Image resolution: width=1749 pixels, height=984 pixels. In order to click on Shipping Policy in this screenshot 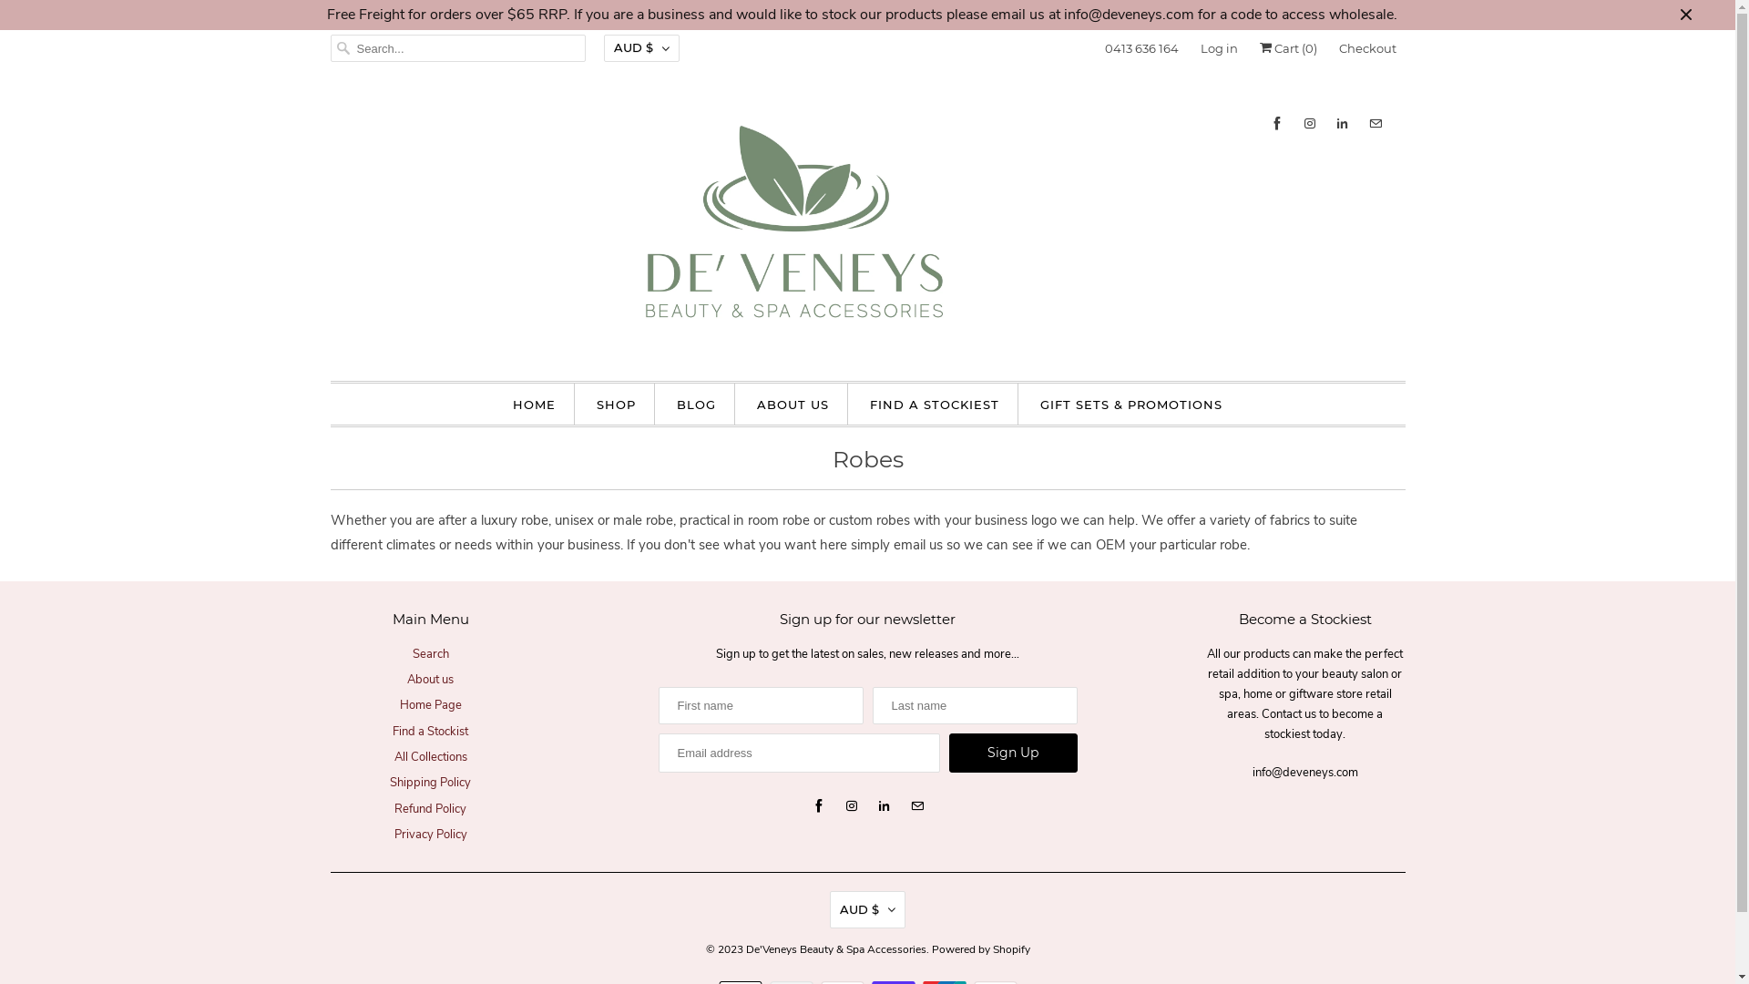, I will do `click(430, 783)`.